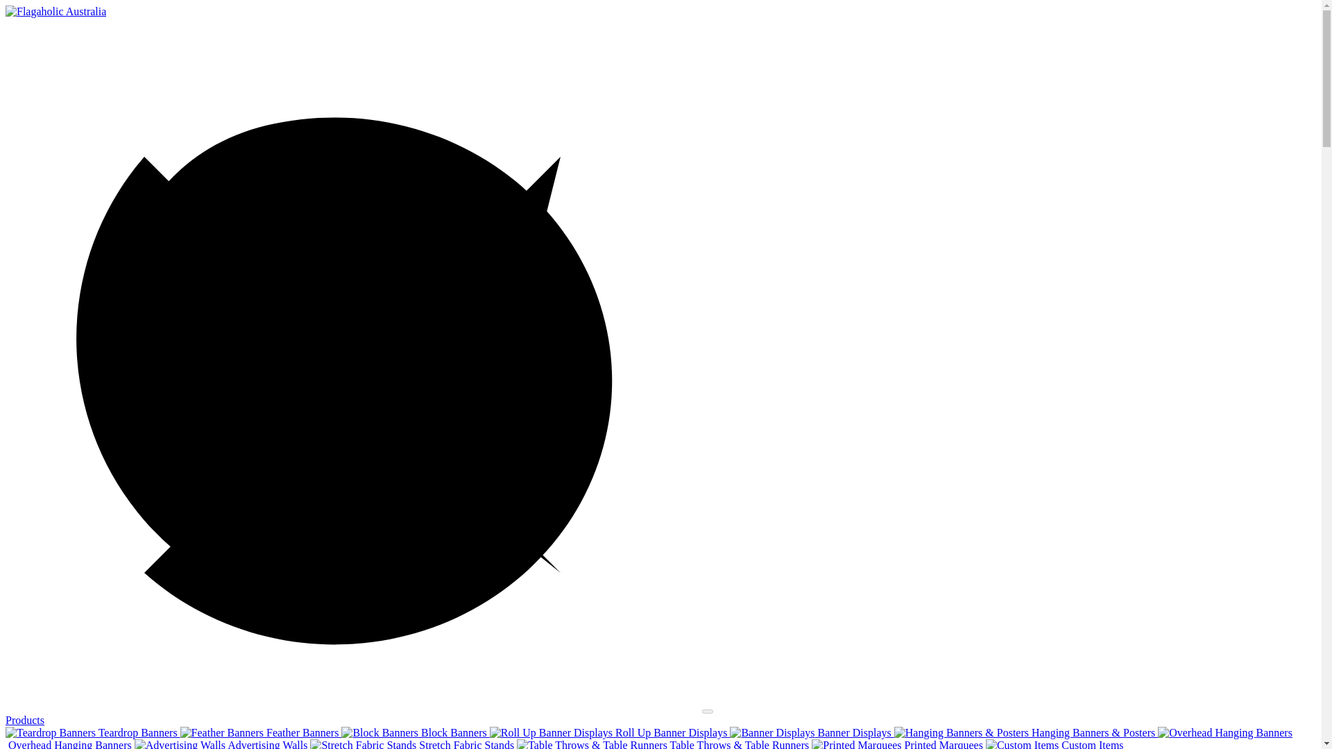  I want to click on  Feather Banners, so click(261, 732).